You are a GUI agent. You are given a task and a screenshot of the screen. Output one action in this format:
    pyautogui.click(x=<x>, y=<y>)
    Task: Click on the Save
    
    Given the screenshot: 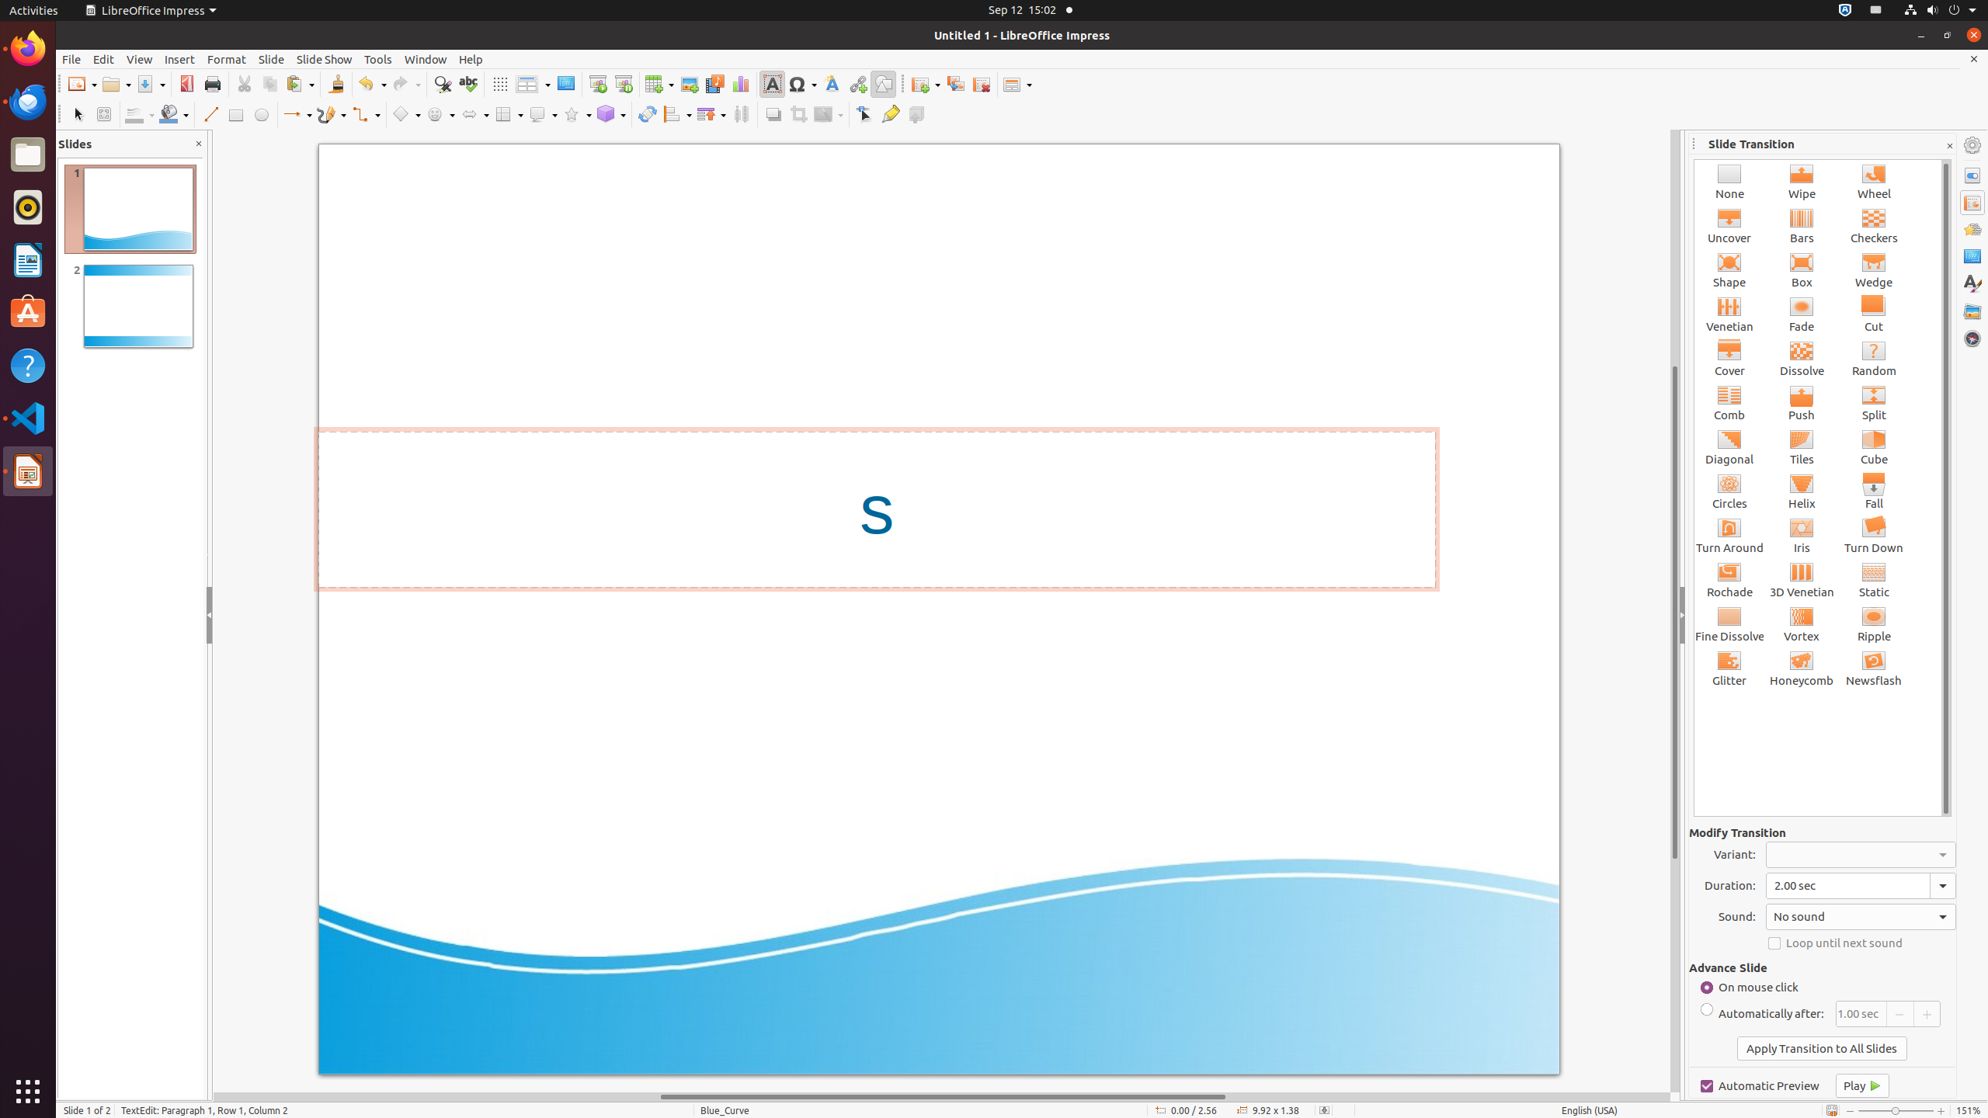 What is the action you would take?
    pyautogui.click(x=151, y=84)
    